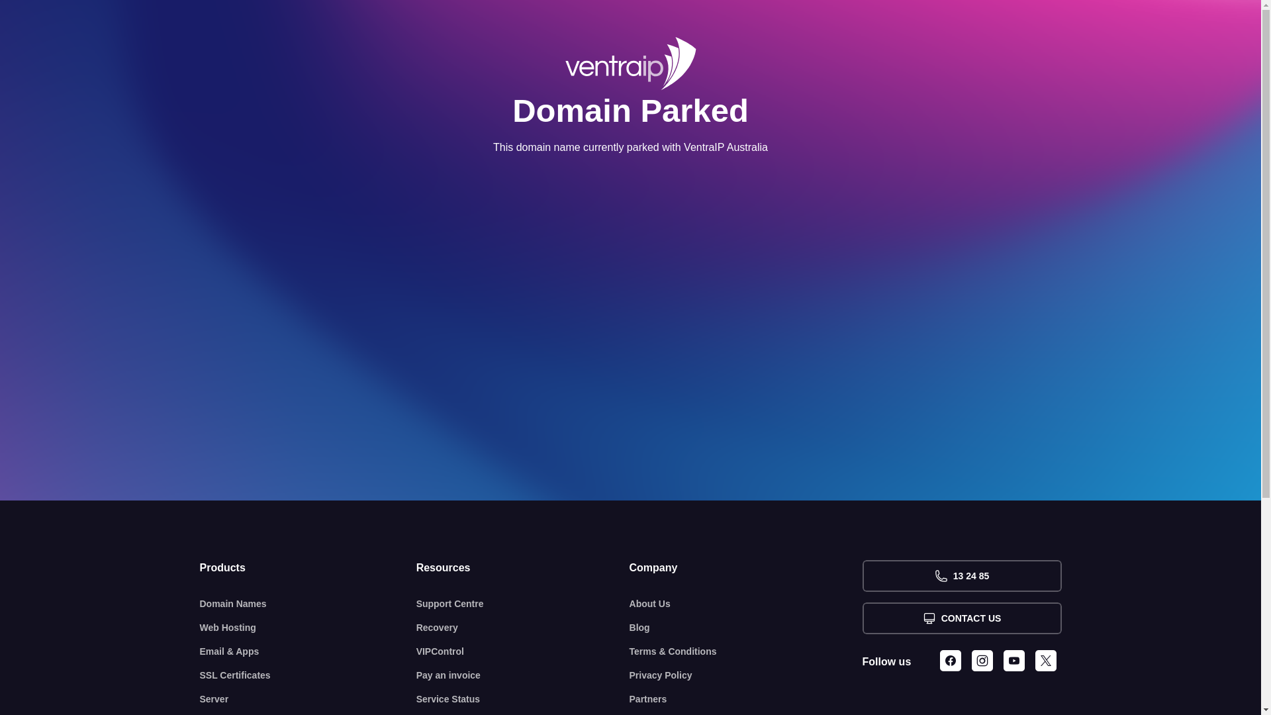 The width and height of the screenshot is (1271, 715). What do you see at coordinates (308, 628) in the screenshot?
I see `Web Hosting` at bounding box center [308, 628].